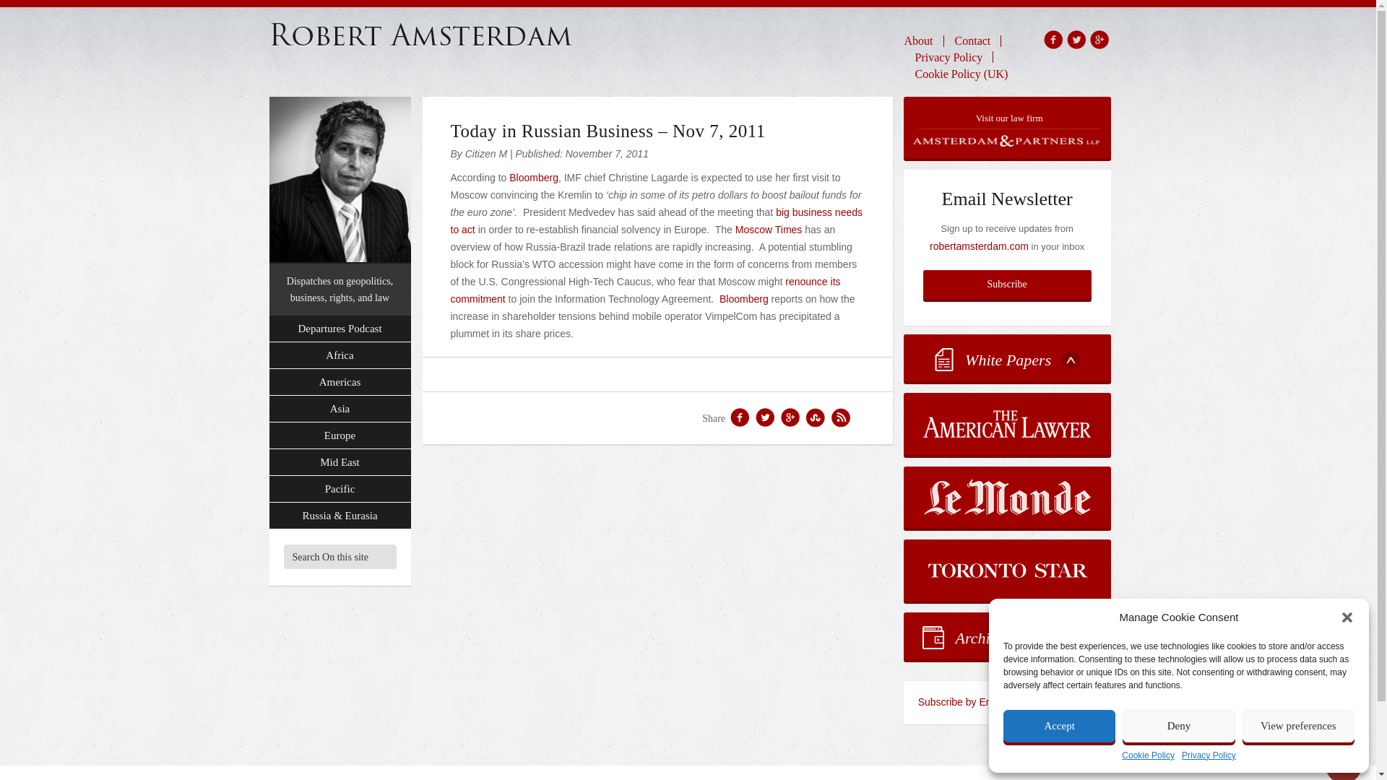 This screenshot has width=1387, height=780. What do you see at coordinates (340, 488) in the screenshot?
I see `Pacific` at bounding box center [340, 488].